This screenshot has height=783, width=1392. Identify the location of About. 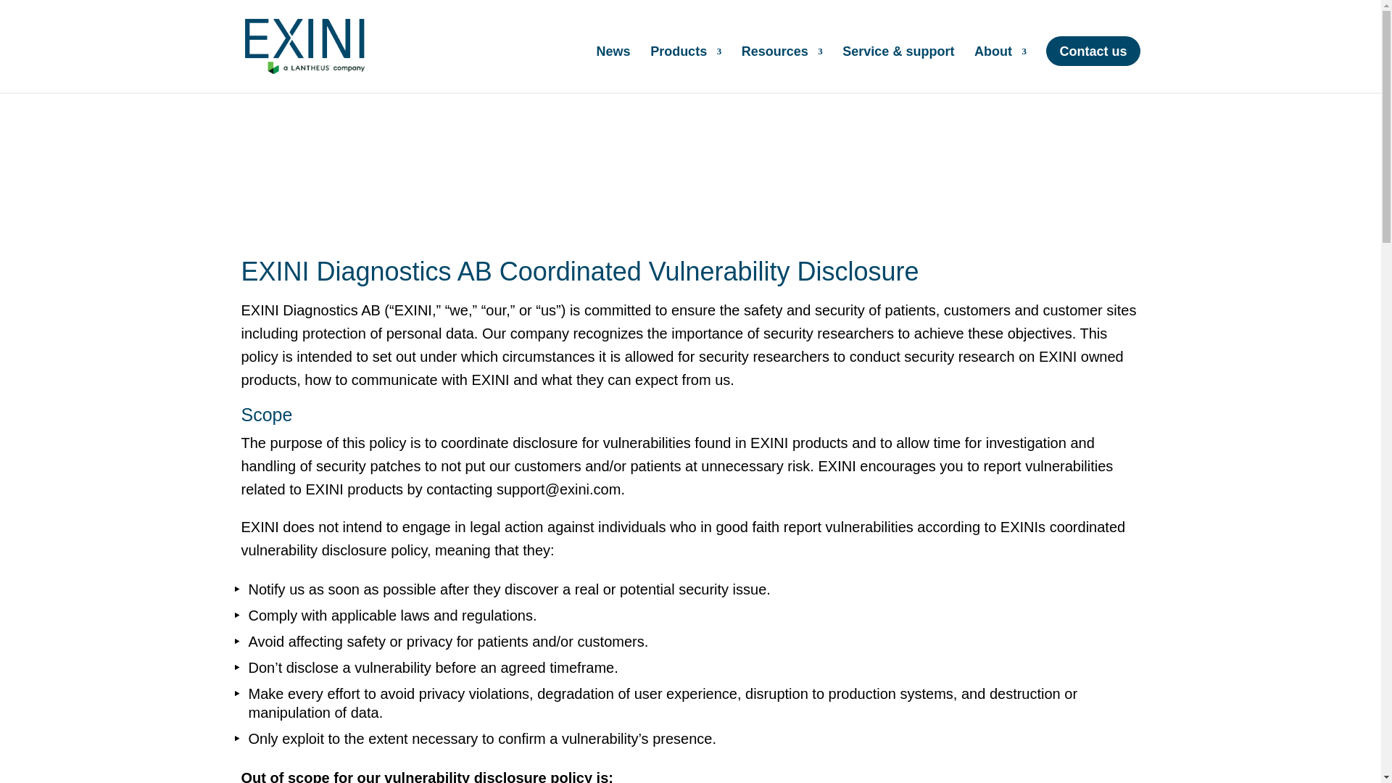
(1000, 70).